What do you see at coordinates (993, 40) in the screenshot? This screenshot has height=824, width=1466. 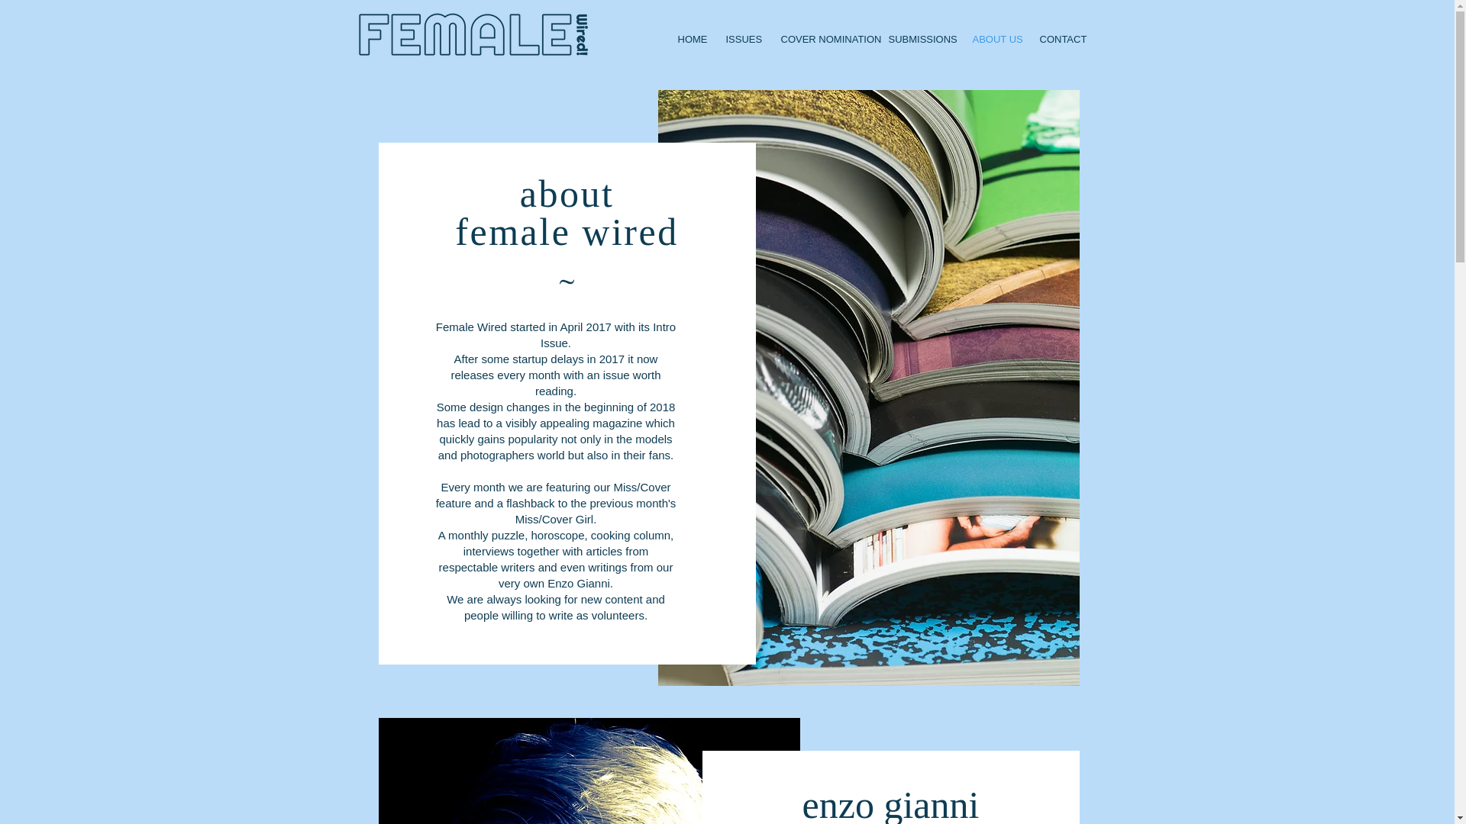 I see `ABOUT US` at bounding box center [993, 40].